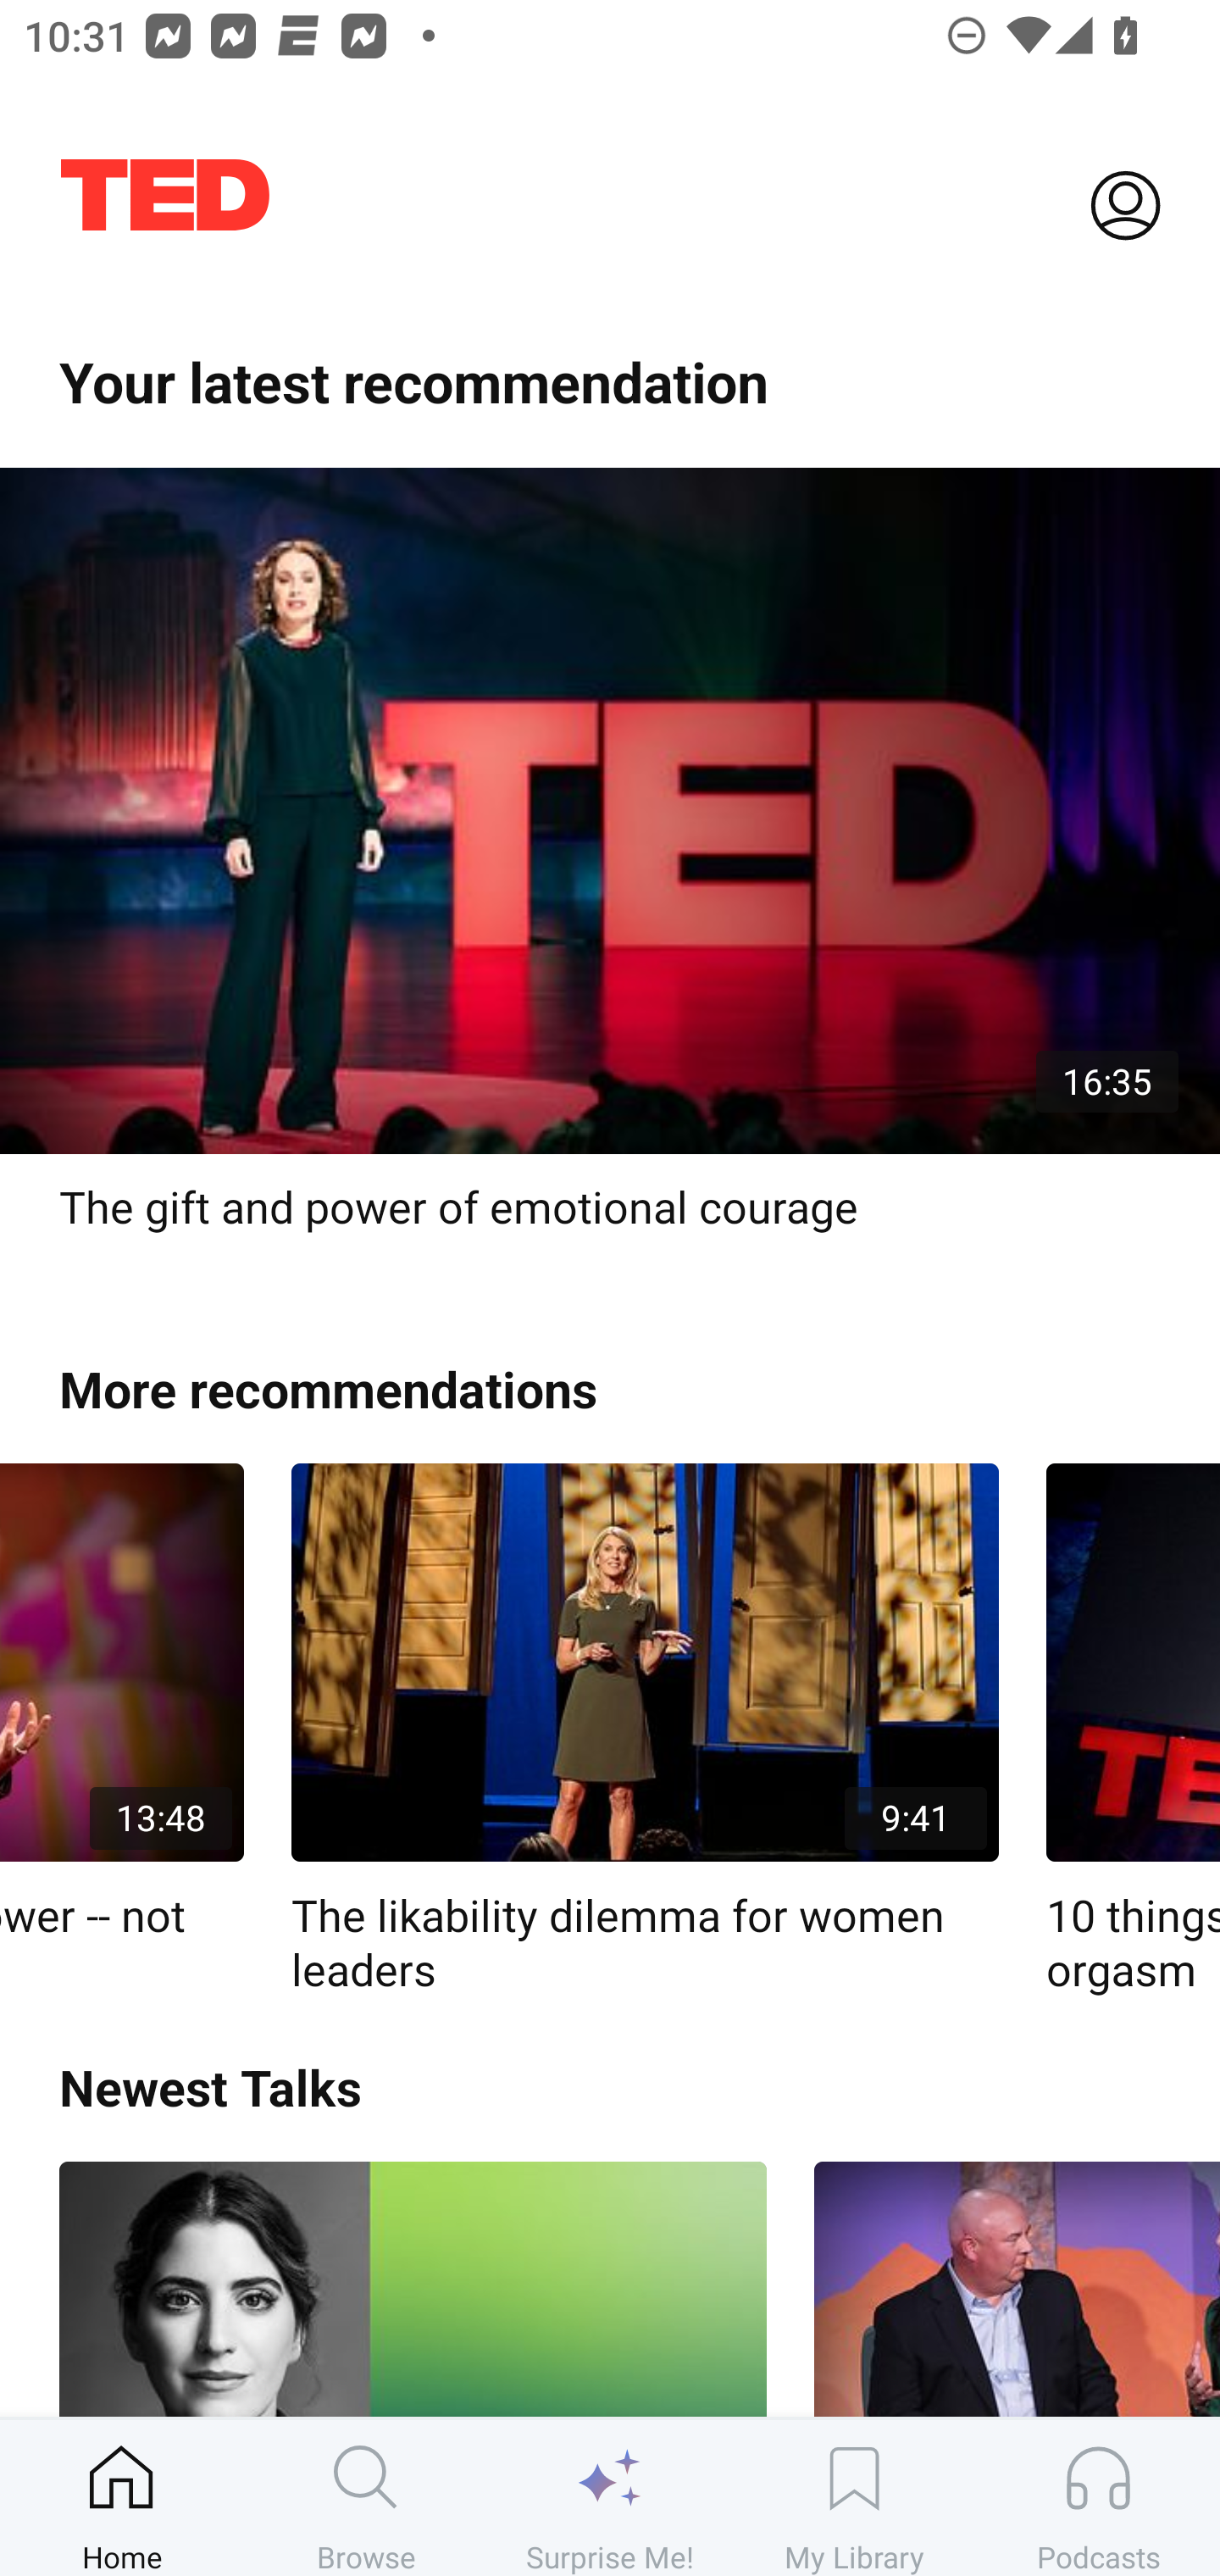 This screenshot has height=2576, width=1220. What do you see at coordinates (122, 2497) in the screenshot?
I see `Home` at bounding box center [122, 2497].